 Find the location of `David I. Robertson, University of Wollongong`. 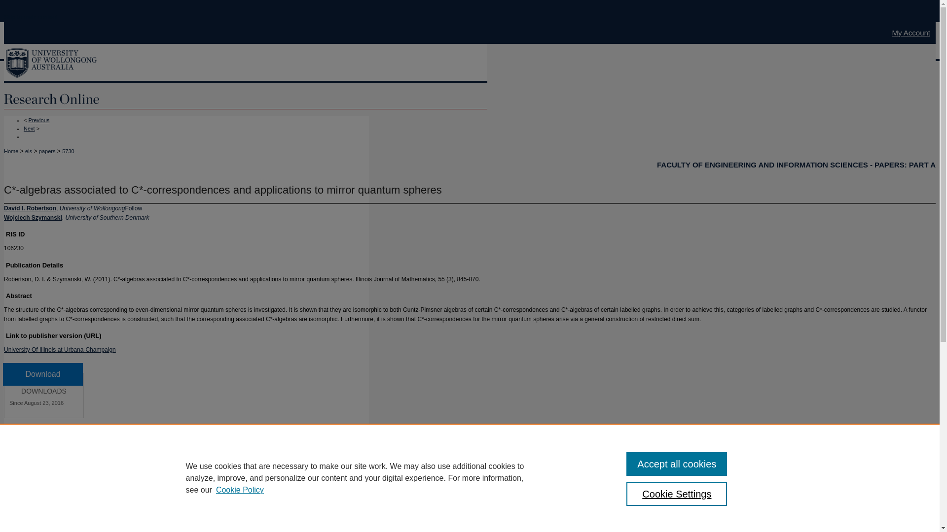

David I. Robertson, University of Wollongong is located at coordinates (64, 208).